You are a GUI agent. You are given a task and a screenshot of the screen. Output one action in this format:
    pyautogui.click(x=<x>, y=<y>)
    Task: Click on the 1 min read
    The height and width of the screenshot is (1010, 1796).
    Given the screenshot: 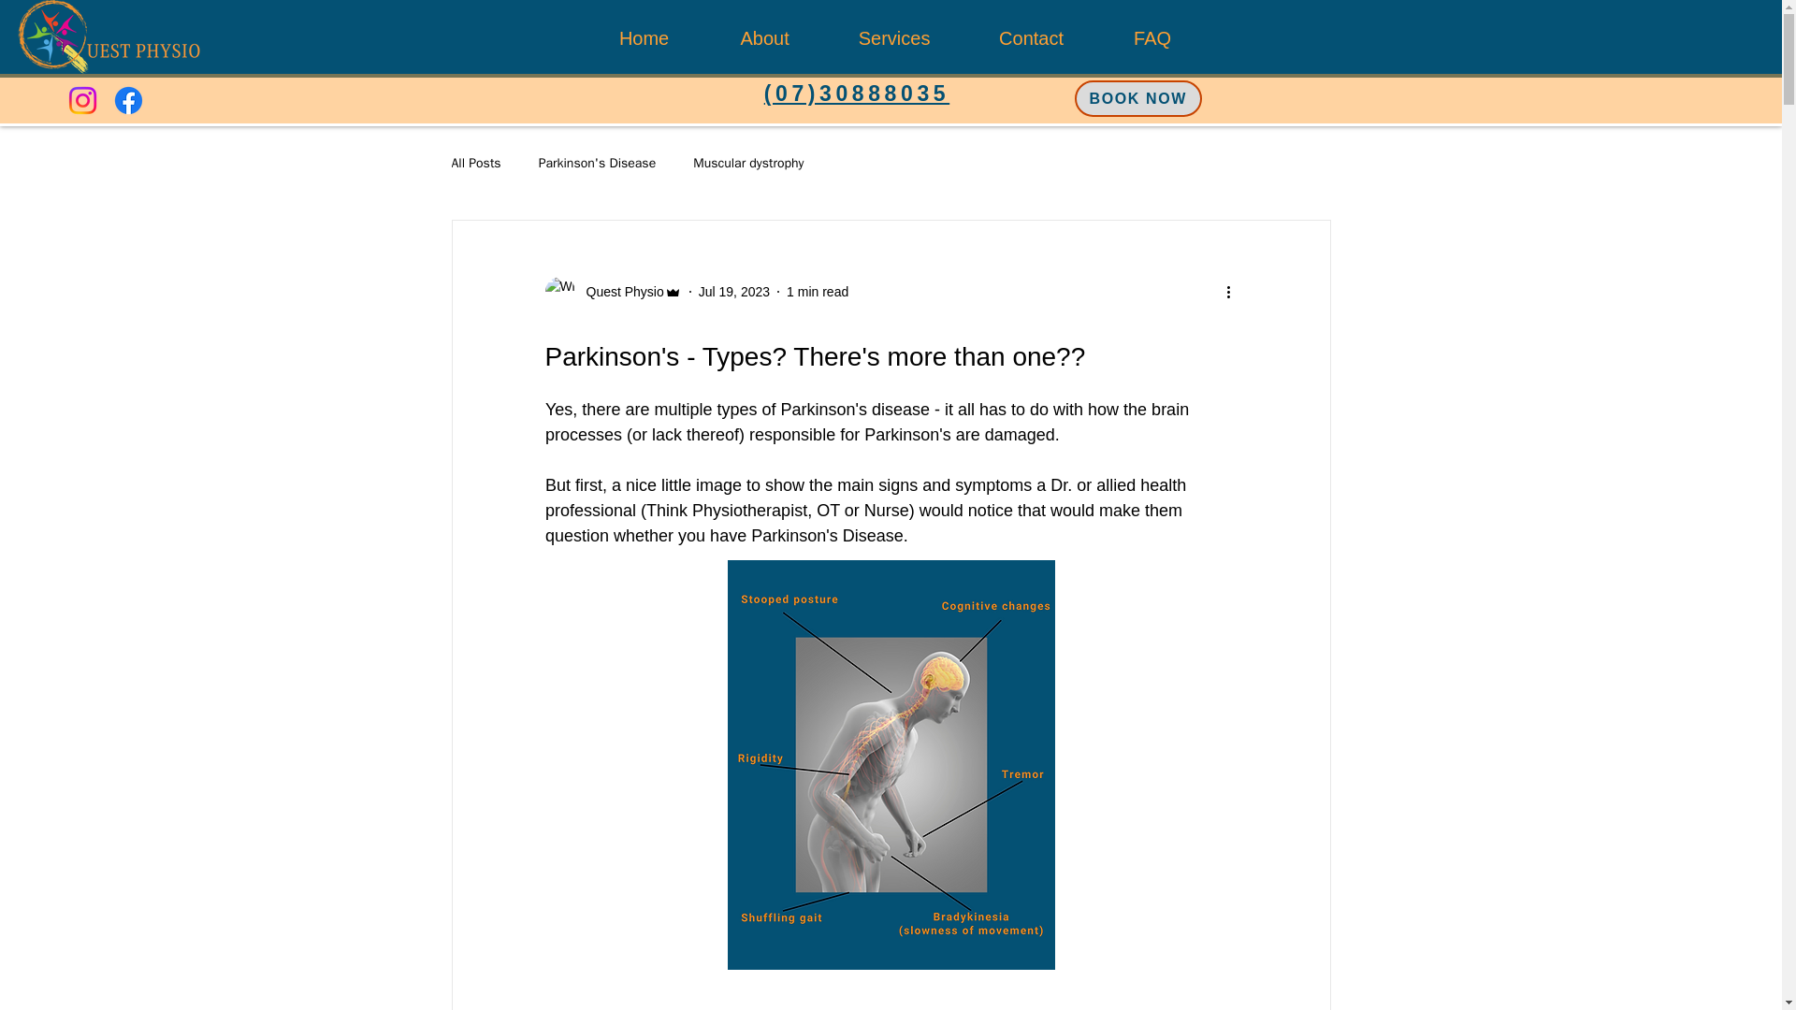 What is the action you would take?
    pyautogui.click(x=817, y=291)
    